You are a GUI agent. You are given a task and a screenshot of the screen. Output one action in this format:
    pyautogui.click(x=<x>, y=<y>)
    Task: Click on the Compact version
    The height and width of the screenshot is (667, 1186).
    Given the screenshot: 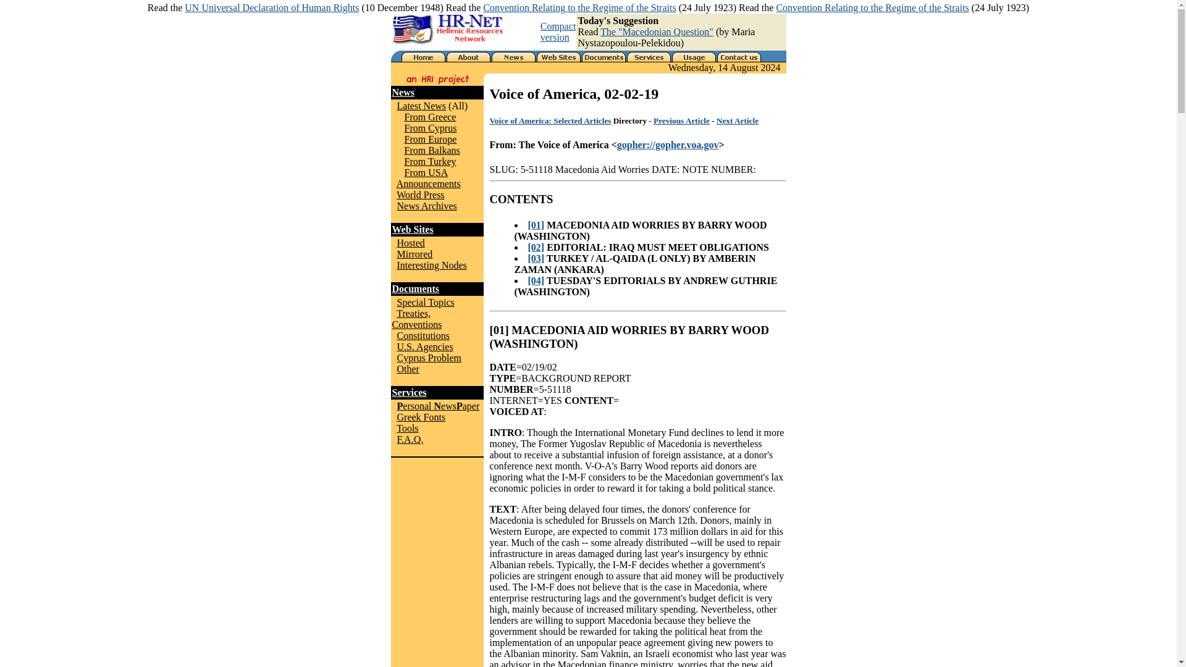 What is the action you would take?
    pyautogui.click(x=558, y=31)
    